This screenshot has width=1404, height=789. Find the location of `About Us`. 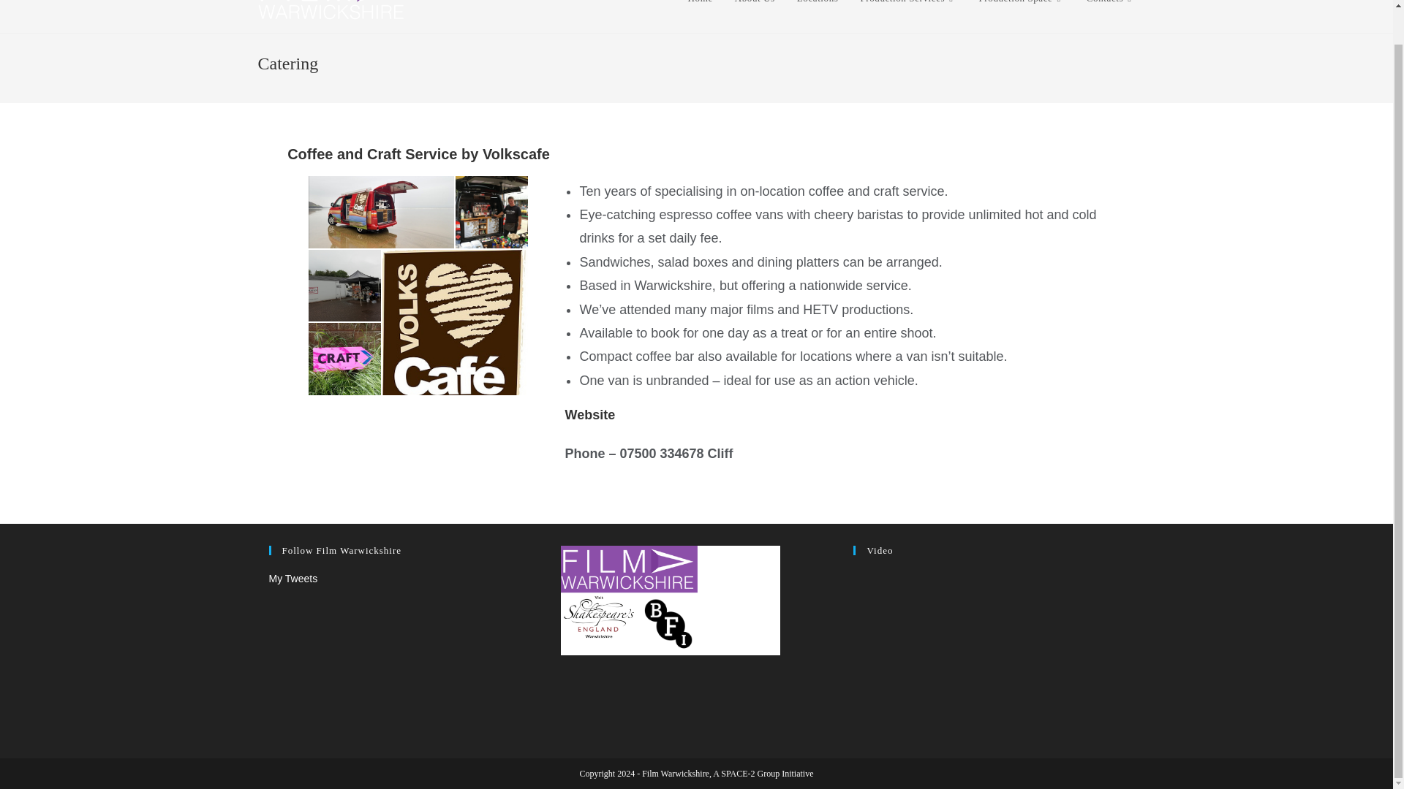

About Us is located at coordinates (755, 12).